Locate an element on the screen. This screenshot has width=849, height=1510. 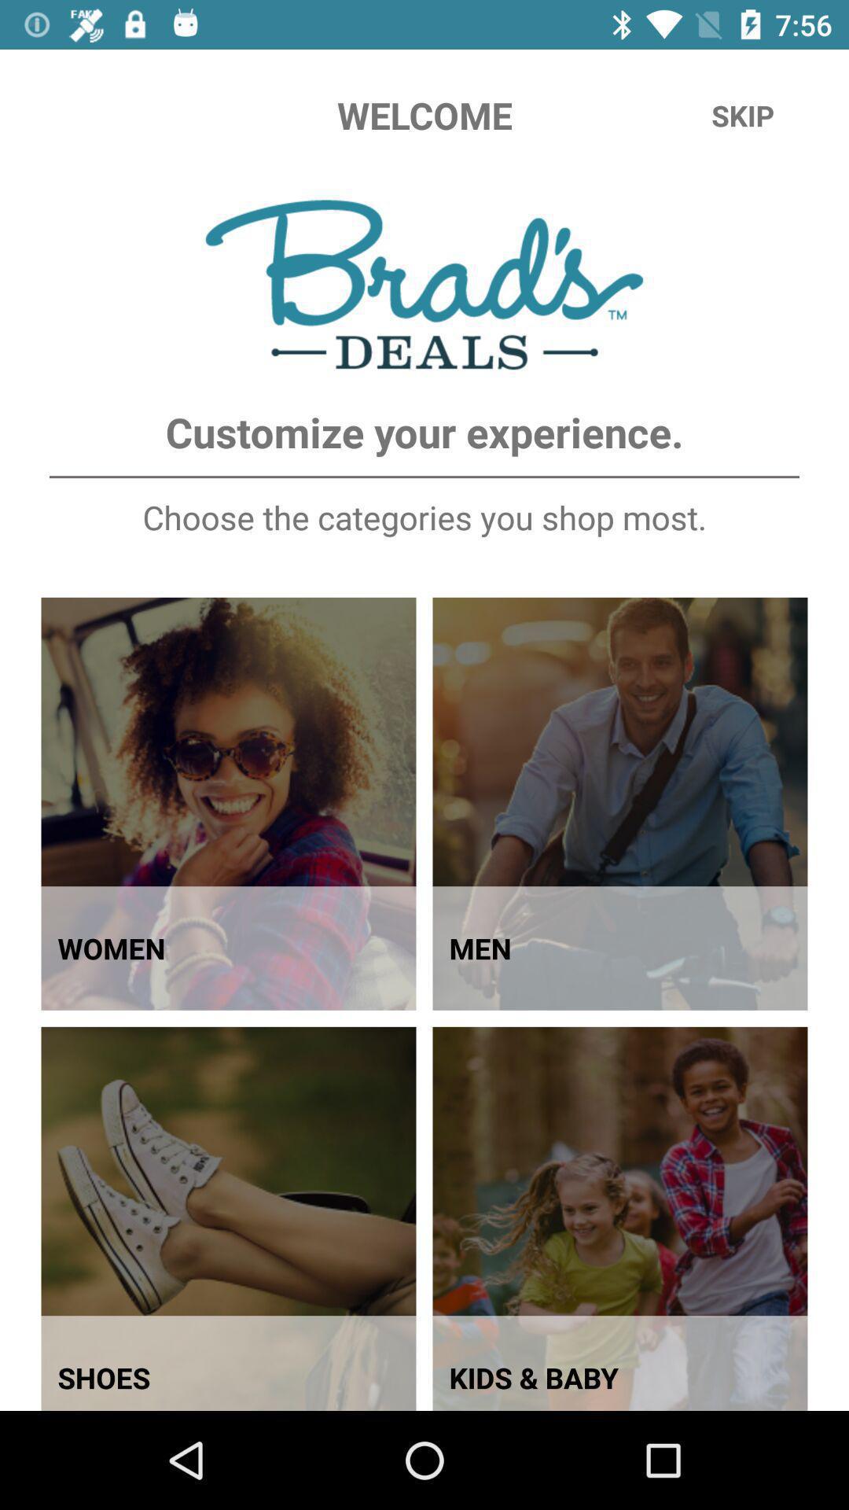
click on the skip is located at coordinates (743, 116).